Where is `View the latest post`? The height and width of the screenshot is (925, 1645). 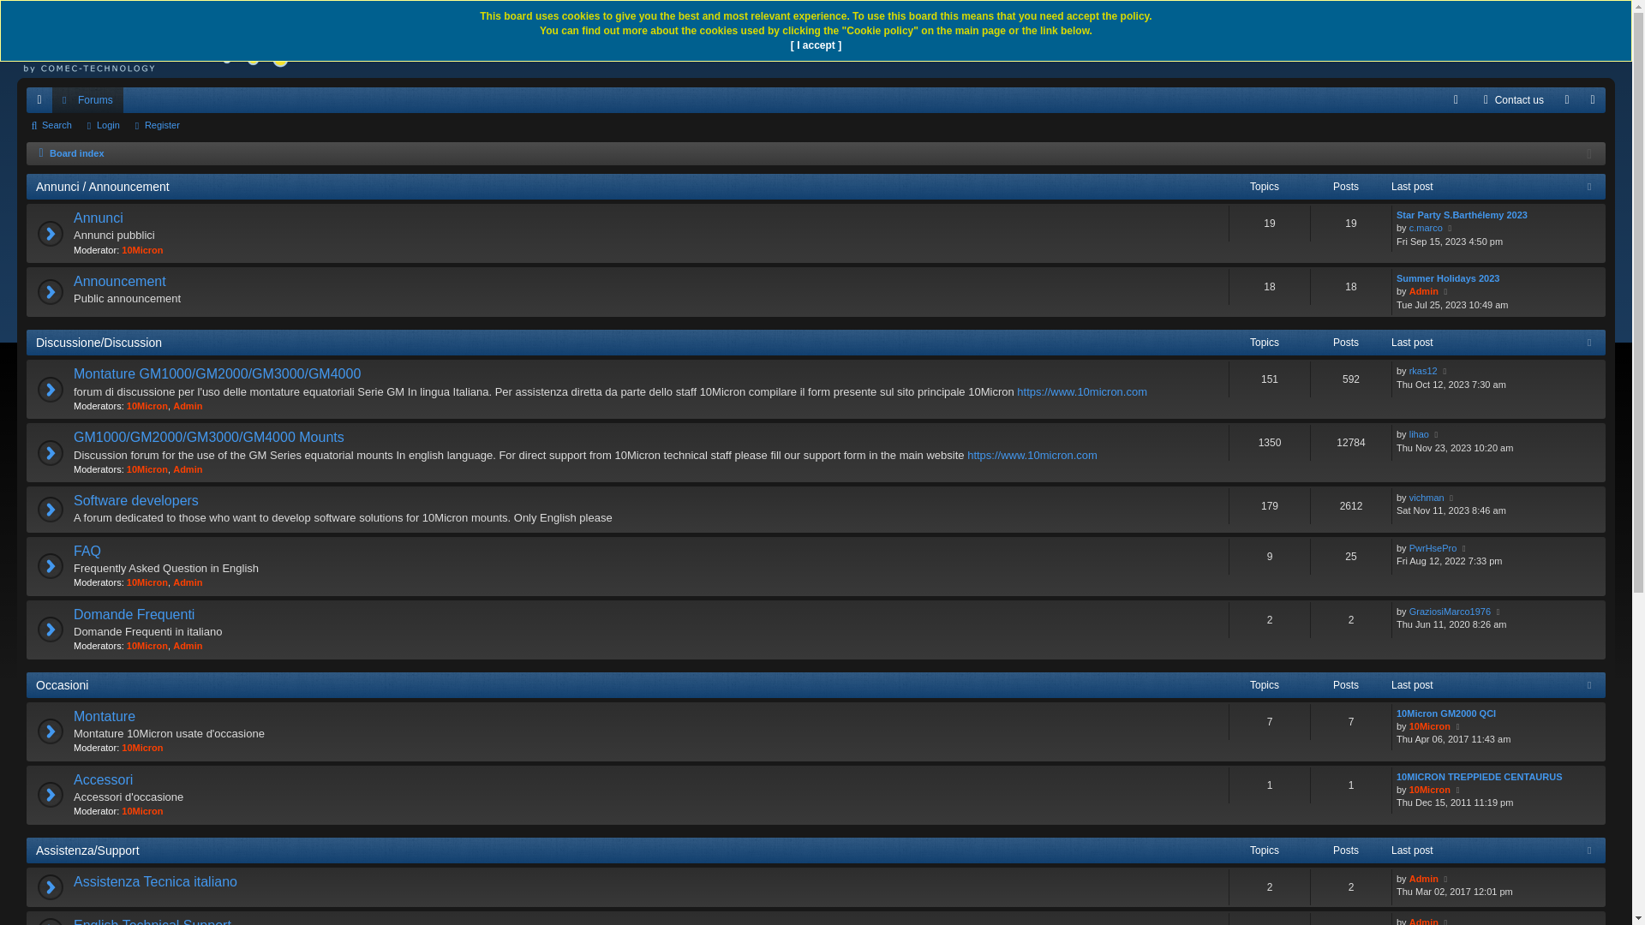
View the latest post is located at coordinates (1453, 498).